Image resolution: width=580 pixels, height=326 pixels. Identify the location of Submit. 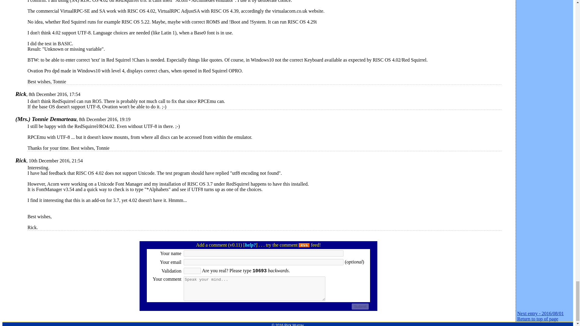
(360, 307).